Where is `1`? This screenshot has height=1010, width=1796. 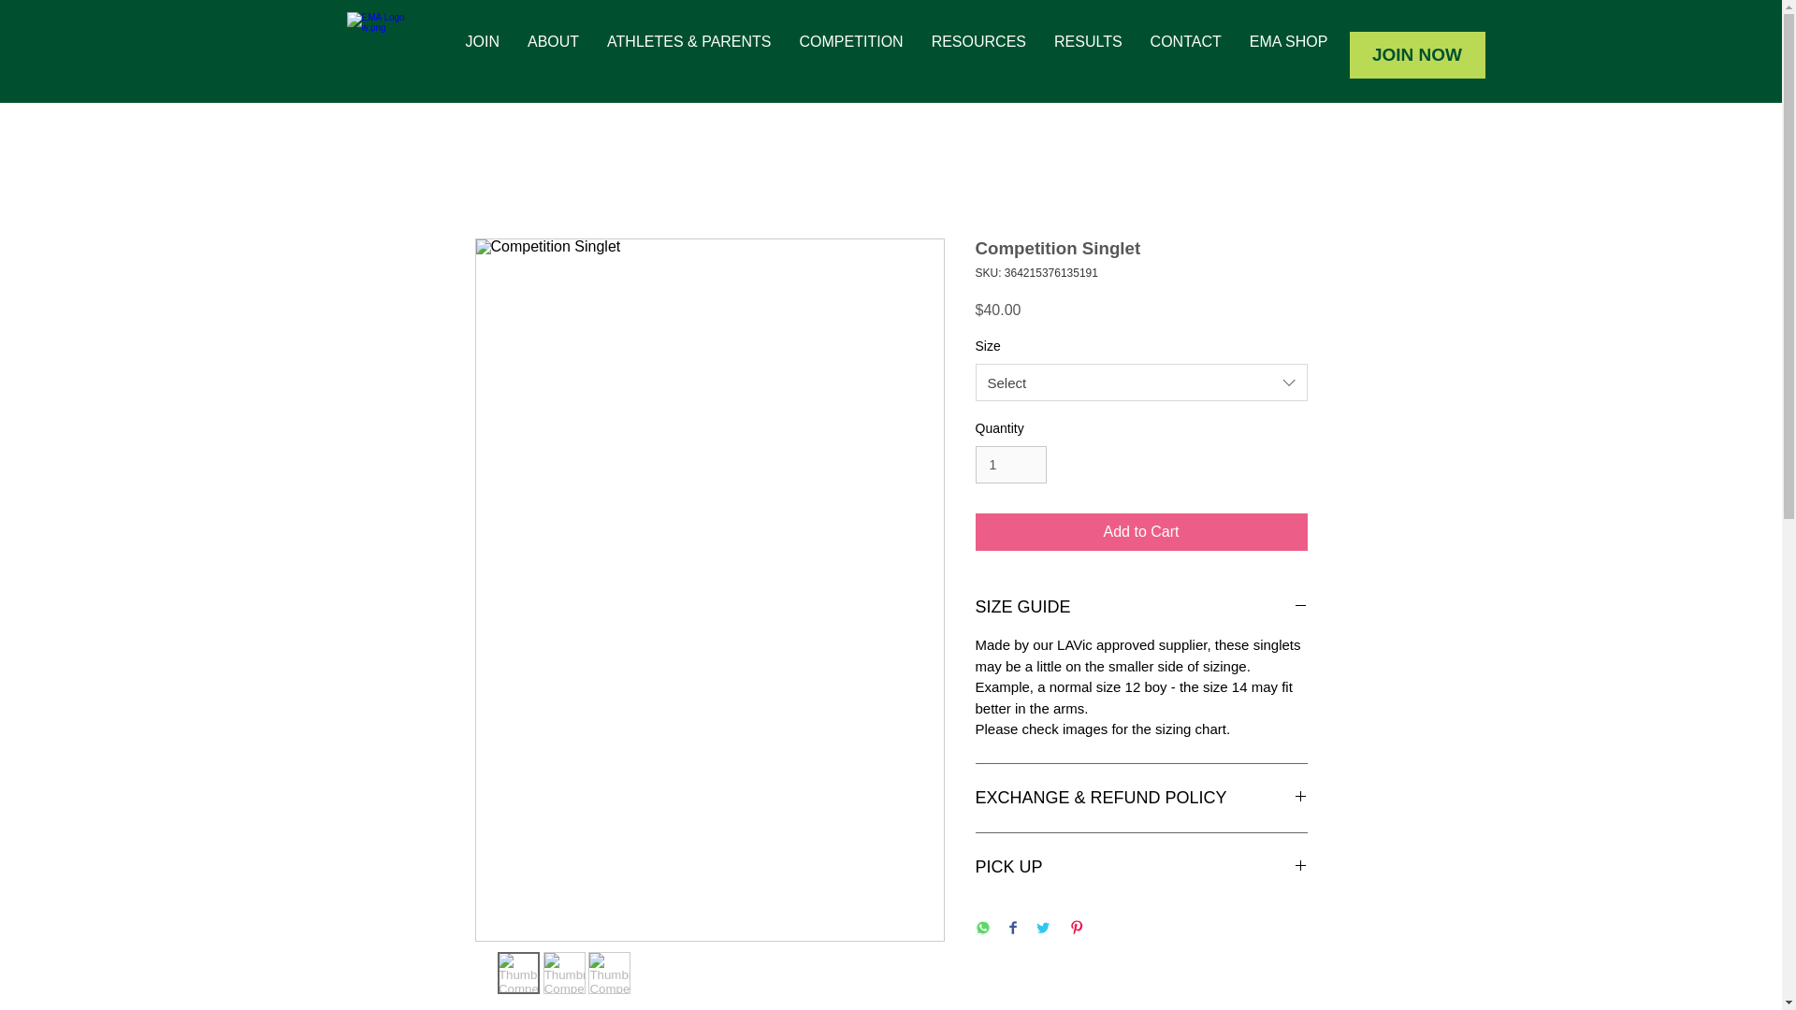 1 is located at coordinates (1010, 466).